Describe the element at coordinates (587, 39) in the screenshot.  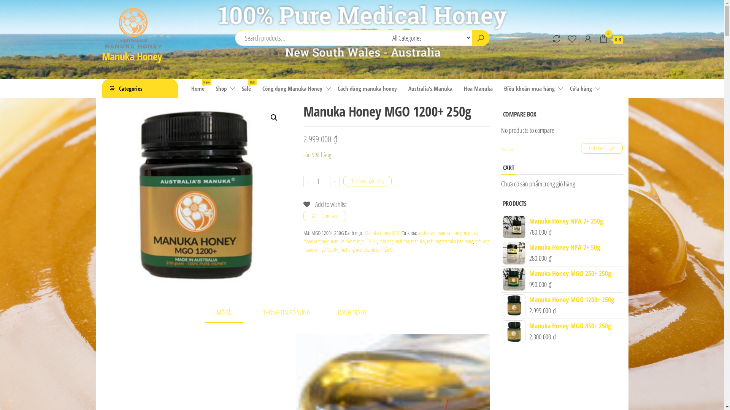
I see `My Account` at that location.